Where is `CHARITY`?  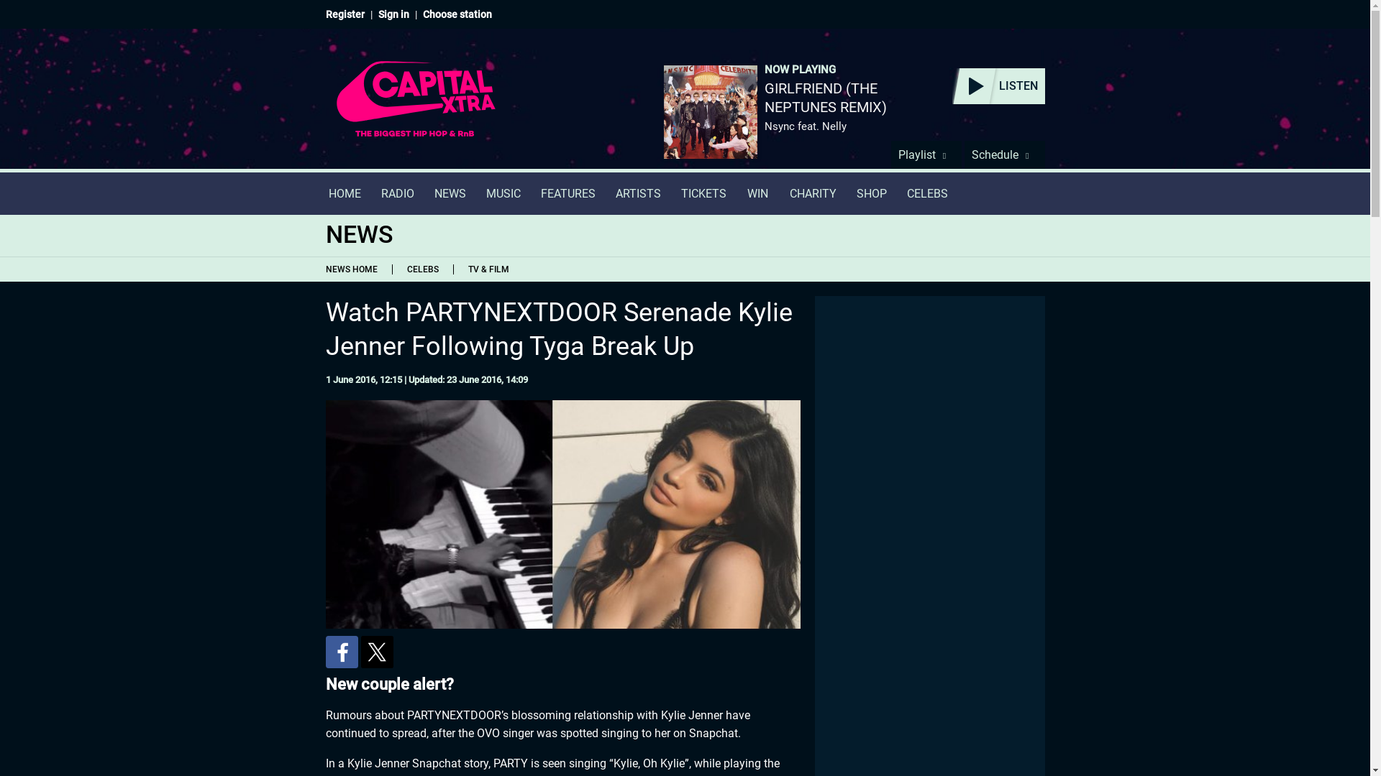
CHARITY is located at coordinates (813, 193).